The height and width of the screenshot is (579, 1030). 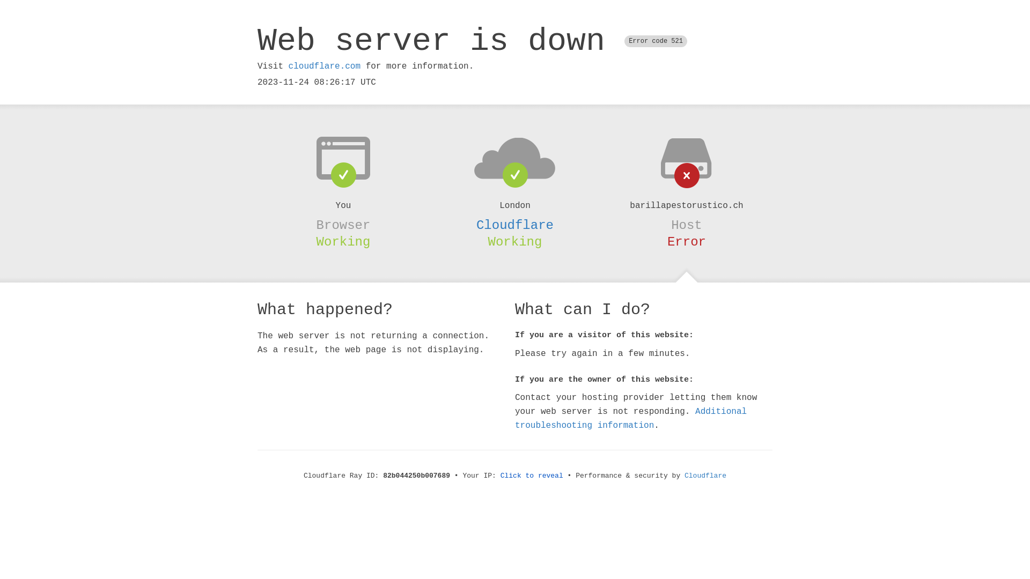 What do you see at coordinates (631, 418) in the screenshot?
I see `Additional troubleshooting information` at bounding box center [631, 418].